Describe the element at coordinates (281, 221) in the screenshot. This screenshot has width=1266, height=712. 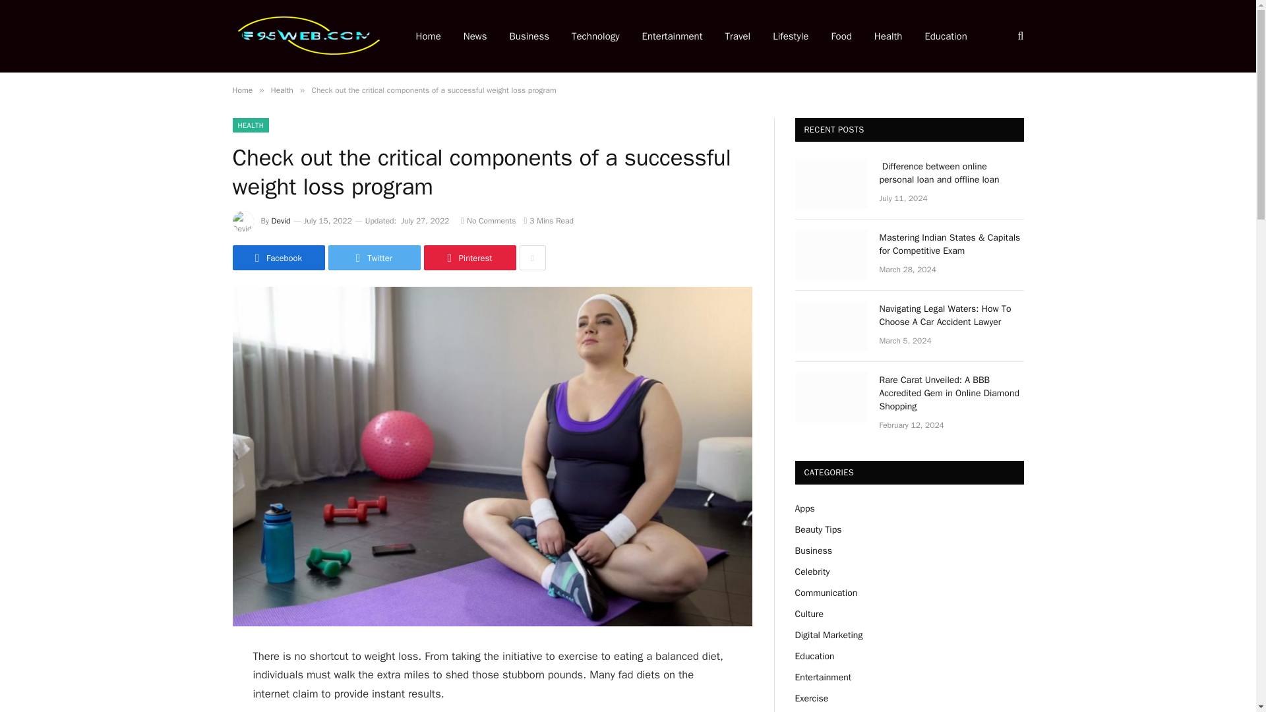
I see `Posts by Devid` at that location.